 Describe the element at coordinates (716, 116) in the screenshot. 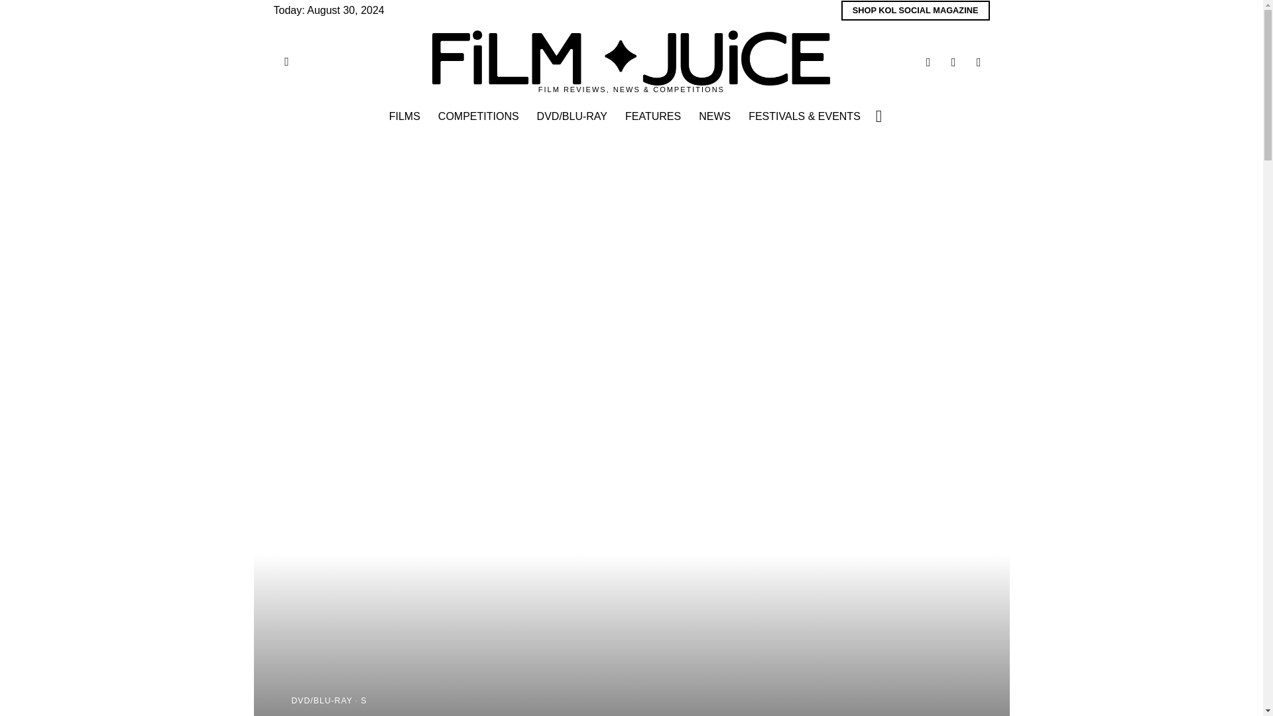

I see `NEWS` at that location.